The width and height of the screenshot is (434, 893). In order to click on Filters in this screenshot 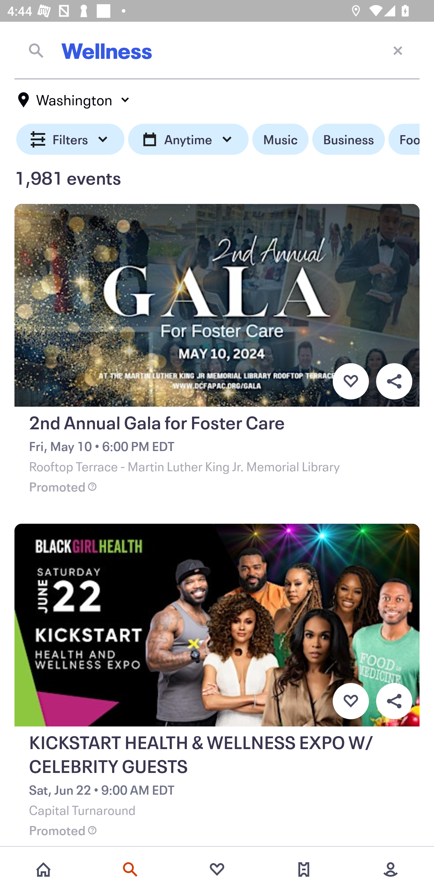, I will do `click(71, 139)`.